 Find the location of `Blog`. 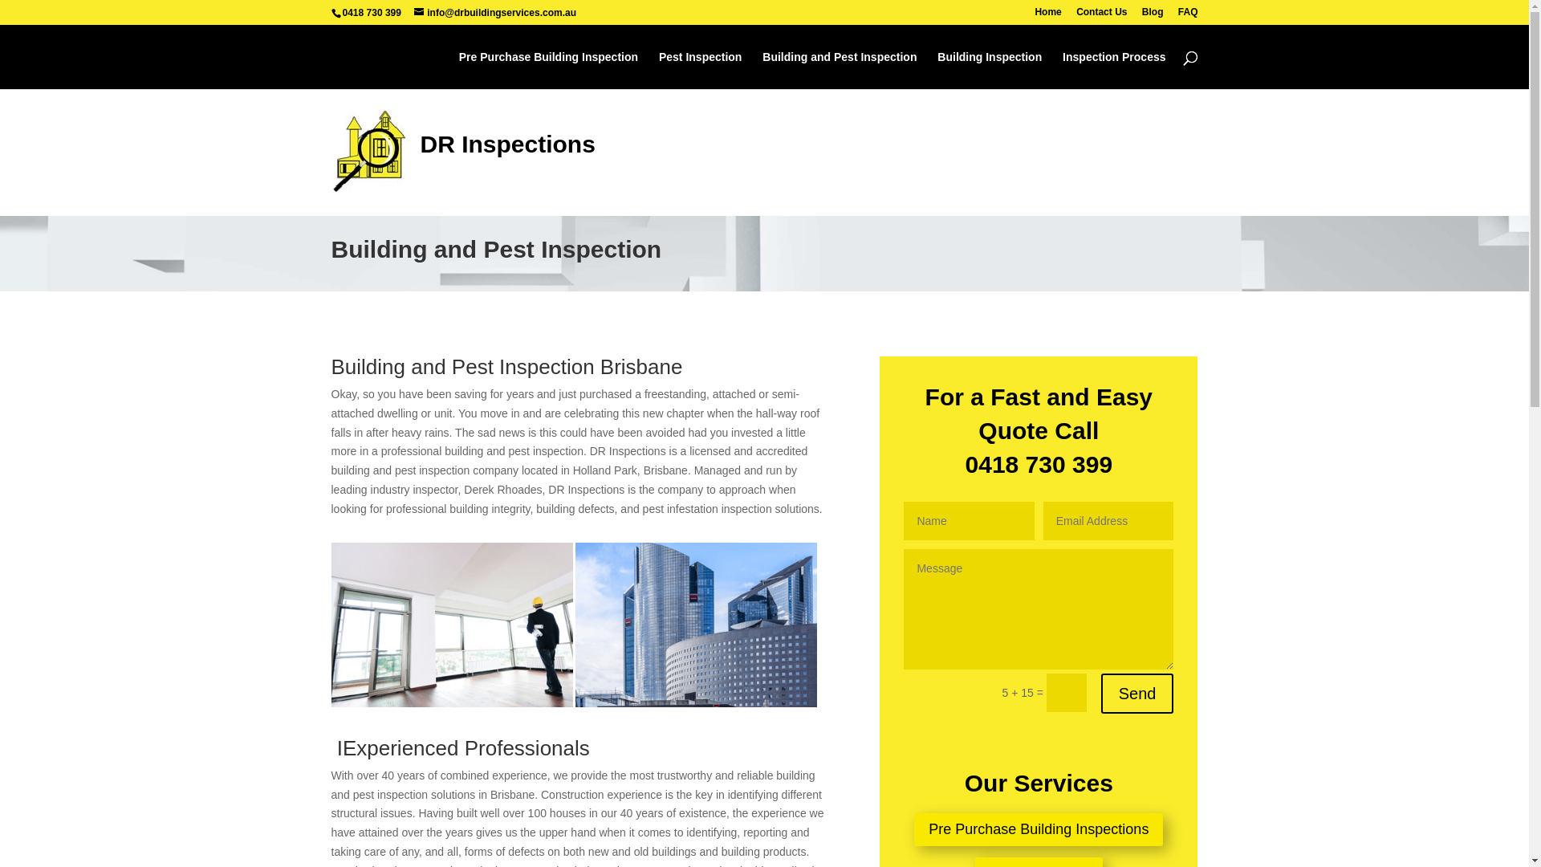

Blog is located at coordinates (1153, 16).